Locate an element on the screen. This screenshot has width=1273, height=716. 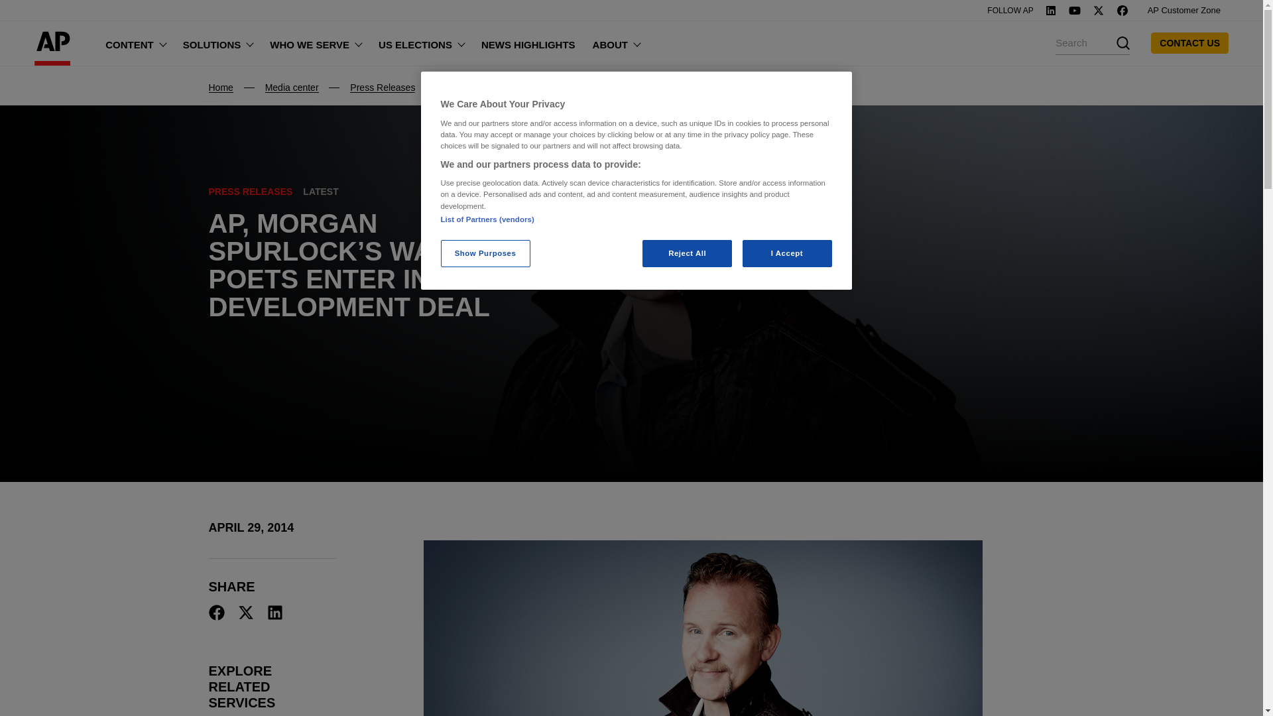
Facebook is located at coordinates (1122, 10).